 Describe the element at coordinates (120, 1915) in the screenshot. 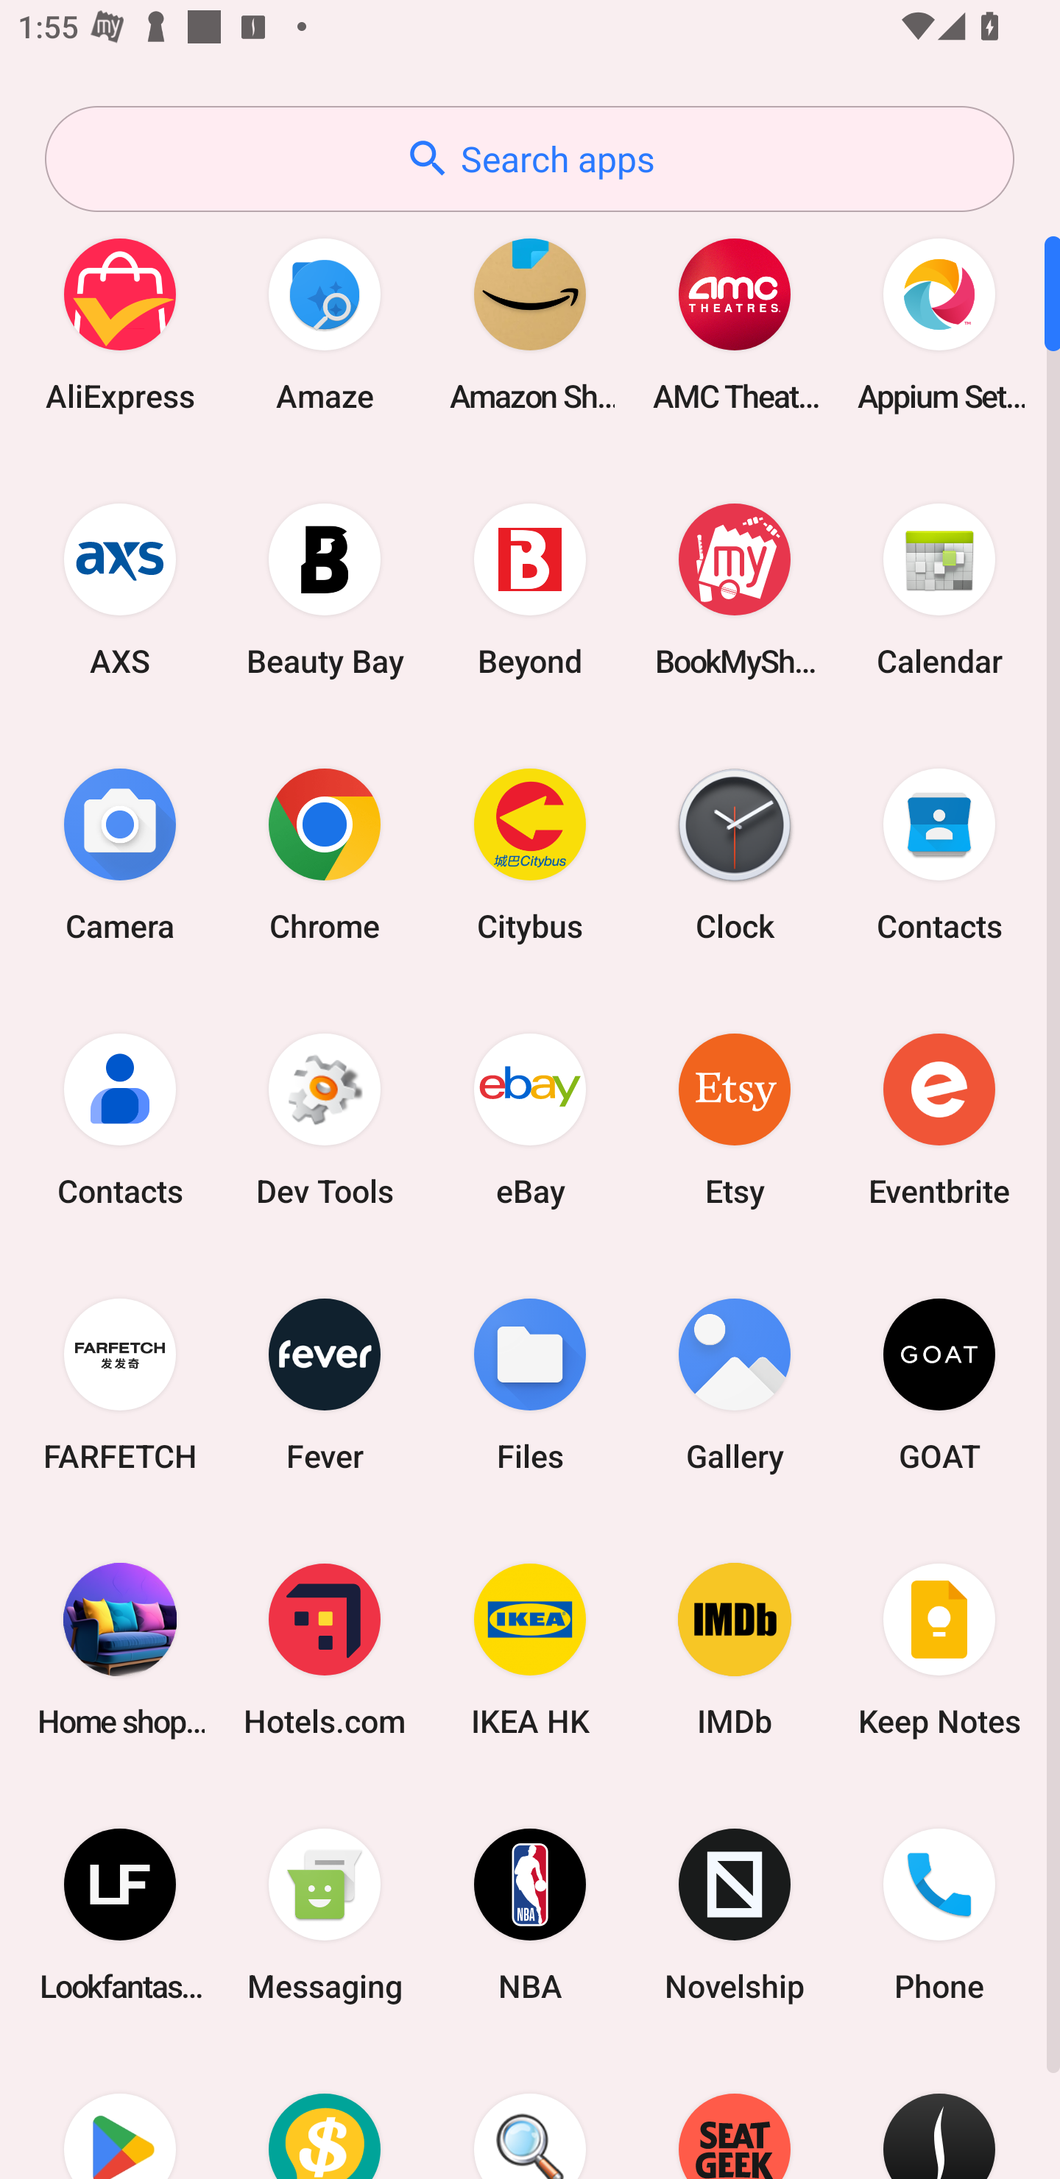

I see `Lookfantastic` at that location.